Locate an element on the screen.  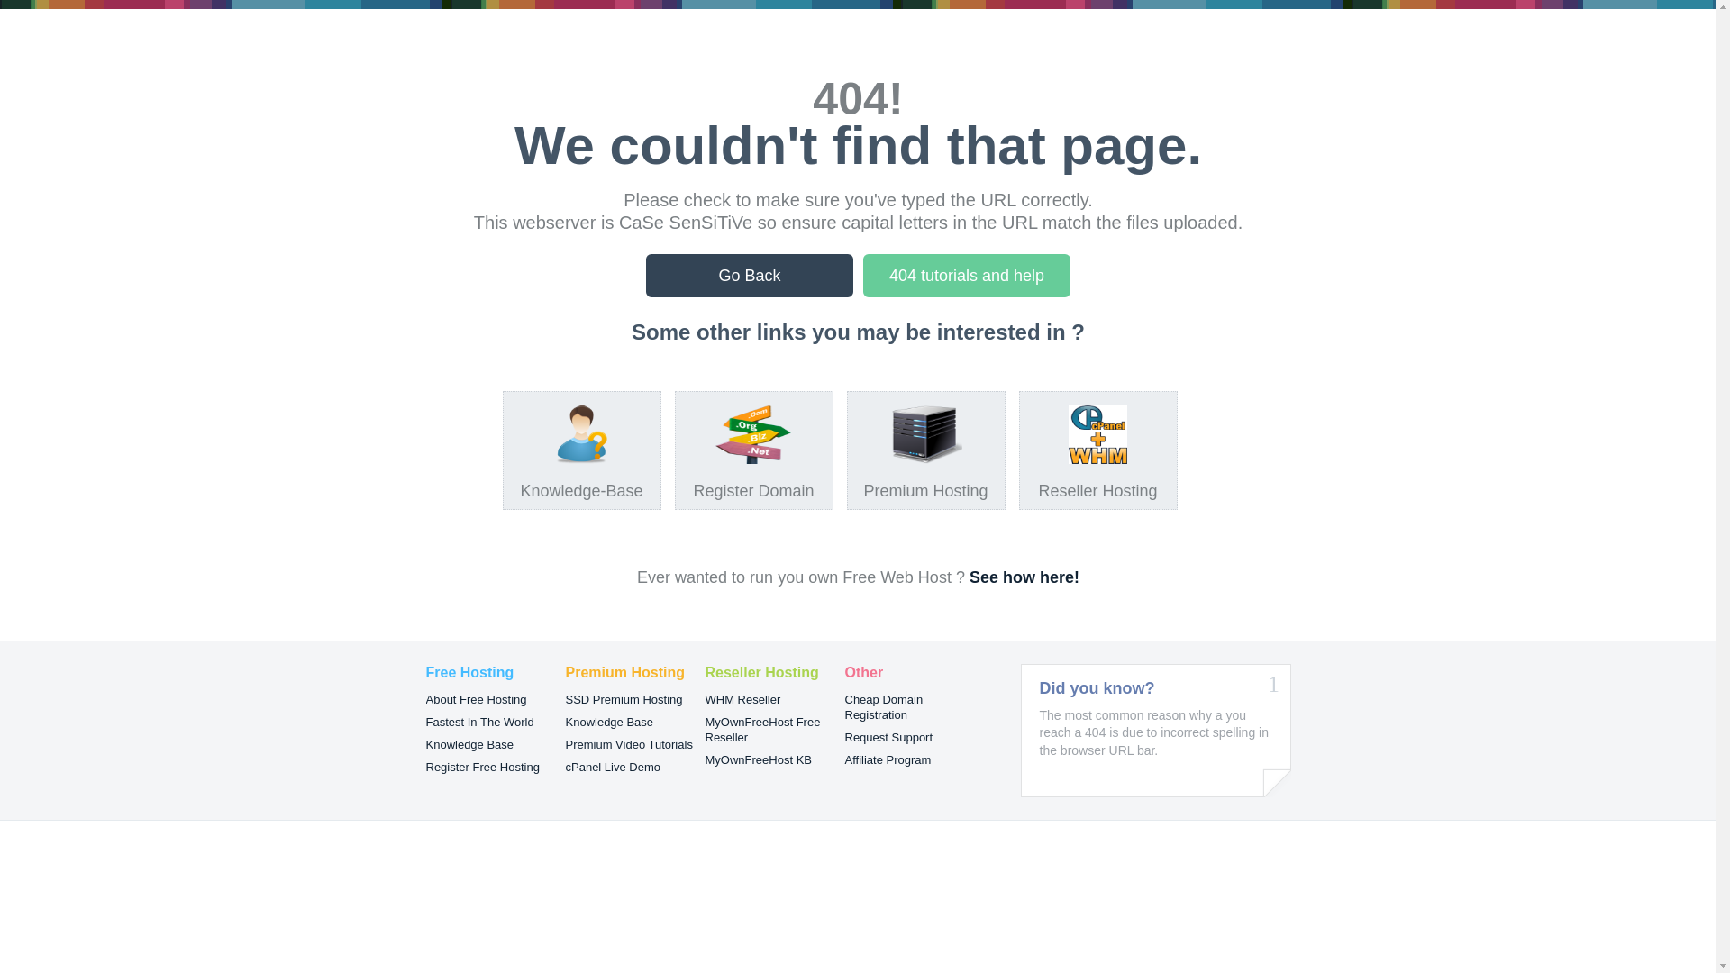
MyOwnFreeHost Free Reseller is located at coordinates (762, 730).